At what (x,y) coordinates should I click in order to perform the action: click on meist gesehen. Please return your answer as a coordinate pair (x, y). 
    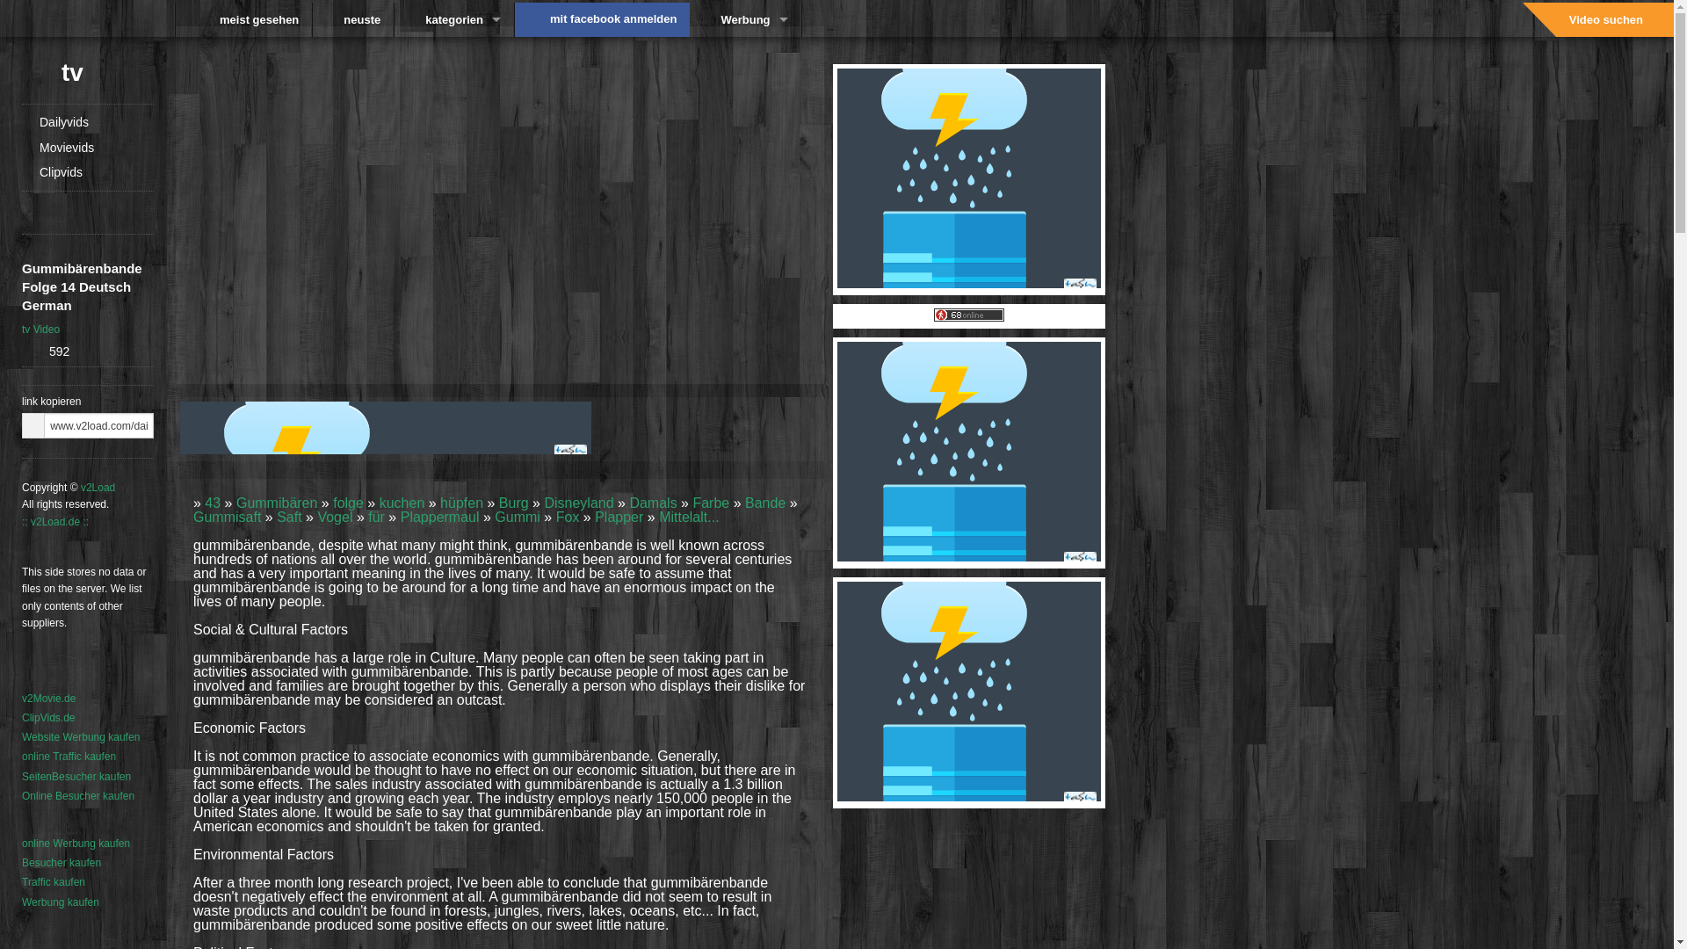
    Looking at the image, I should click on (243, 19).